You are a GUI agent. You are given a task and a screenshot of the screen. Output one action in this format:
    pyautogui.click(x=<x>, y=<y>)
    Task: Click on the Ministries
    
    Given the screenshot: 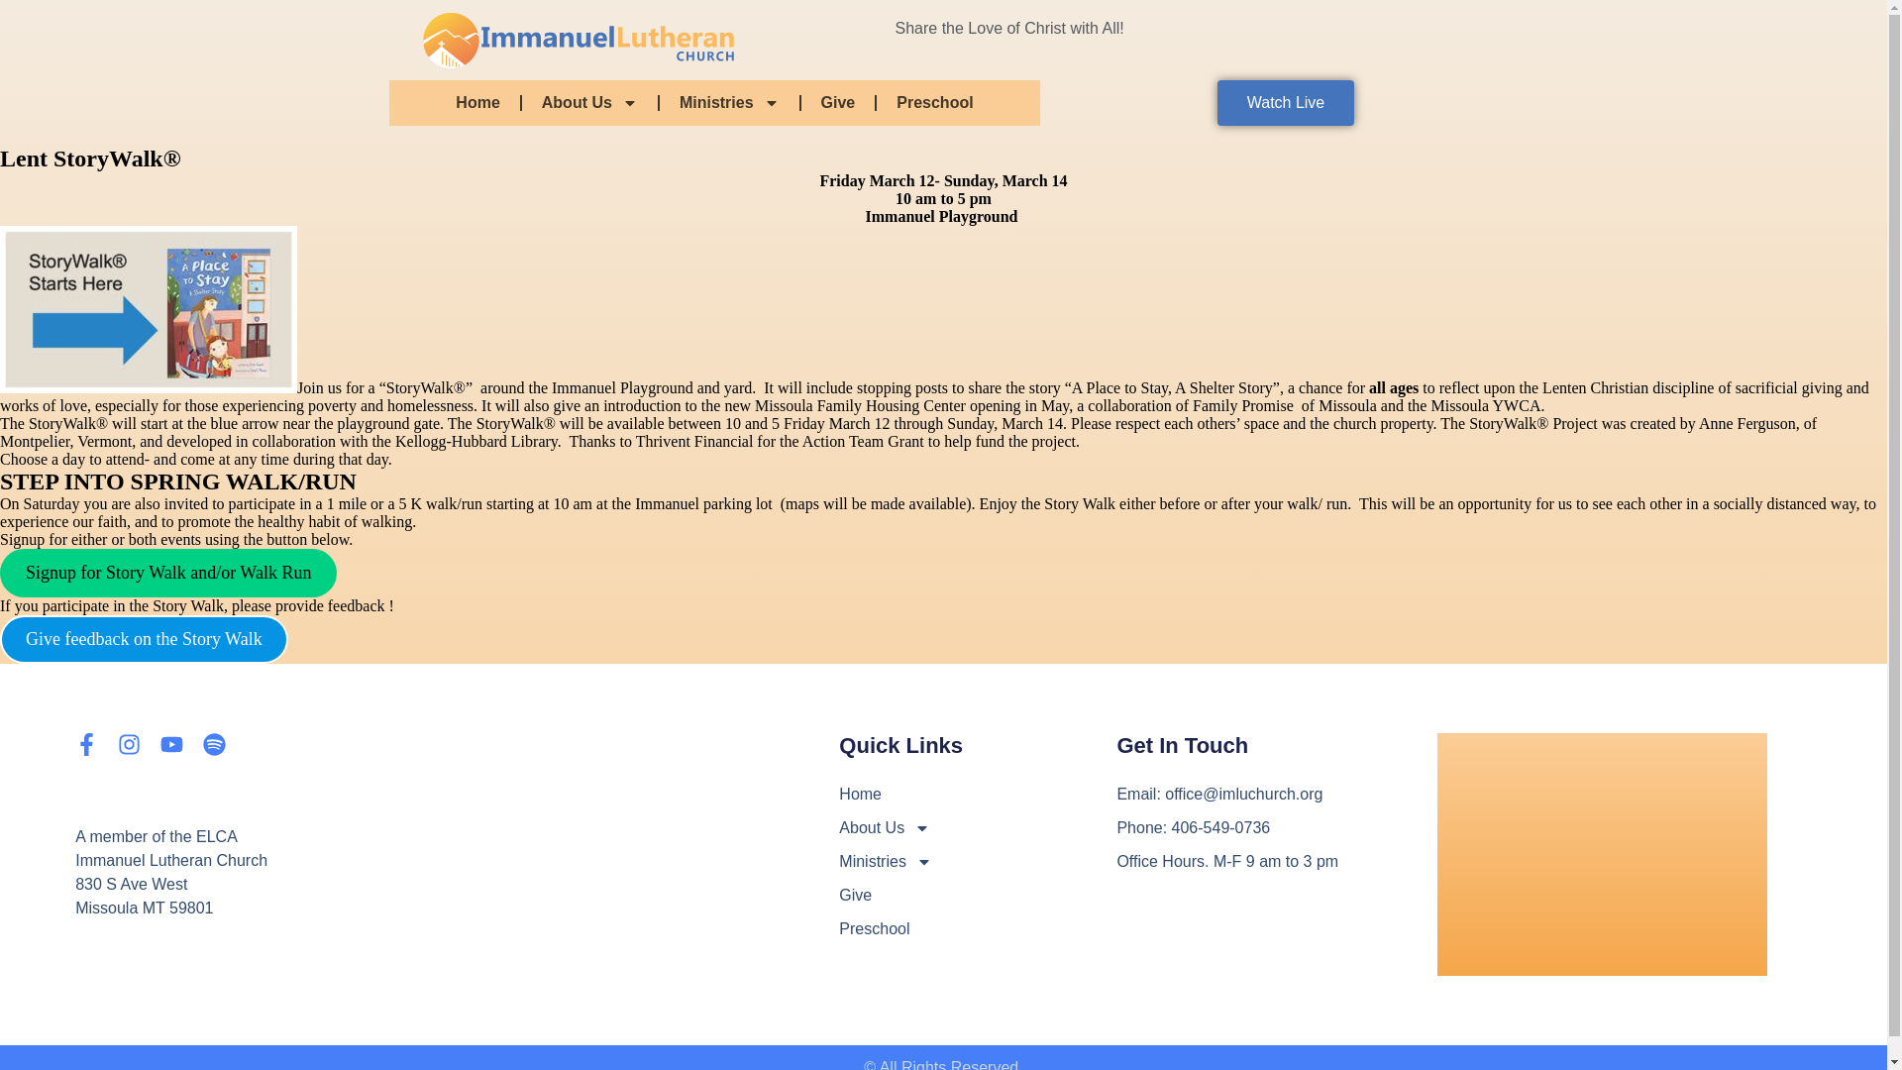 What is the action you would take?
    pyautogui.click(x=729, y=103)
    